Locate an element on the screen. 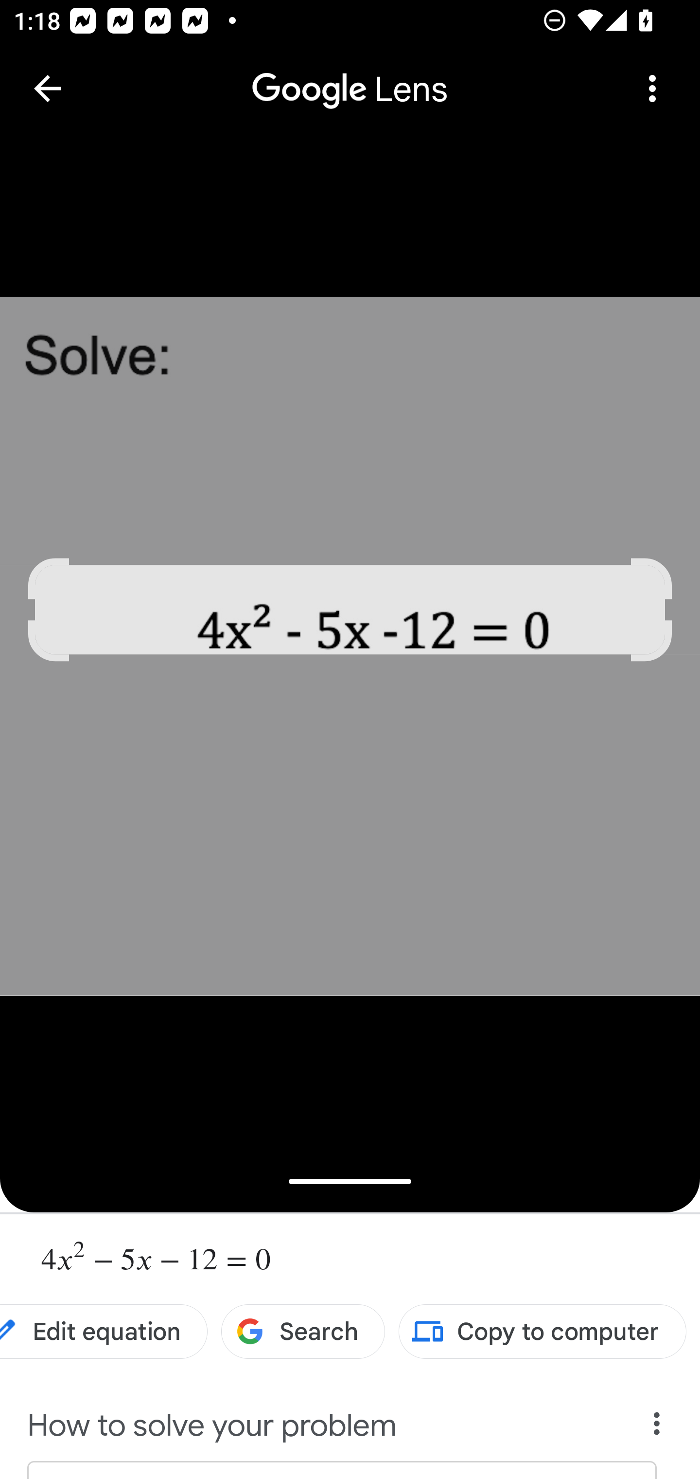 The height and width of the screenshot is (1479, 700). Search is located at coordinates (303, 1332).